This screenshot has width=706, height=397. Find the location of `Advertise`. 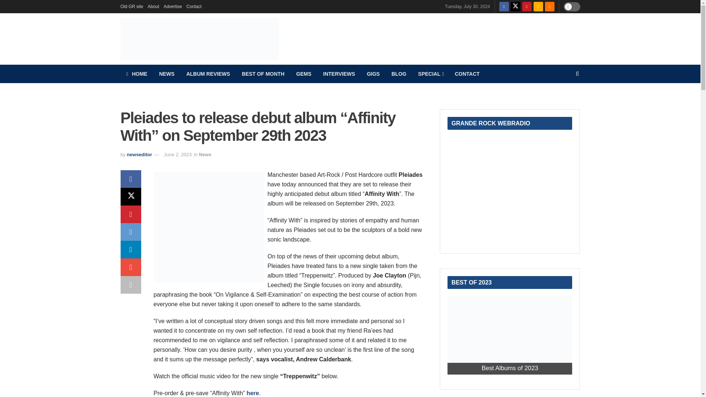

Advertise is located at coordinates (173, 7).